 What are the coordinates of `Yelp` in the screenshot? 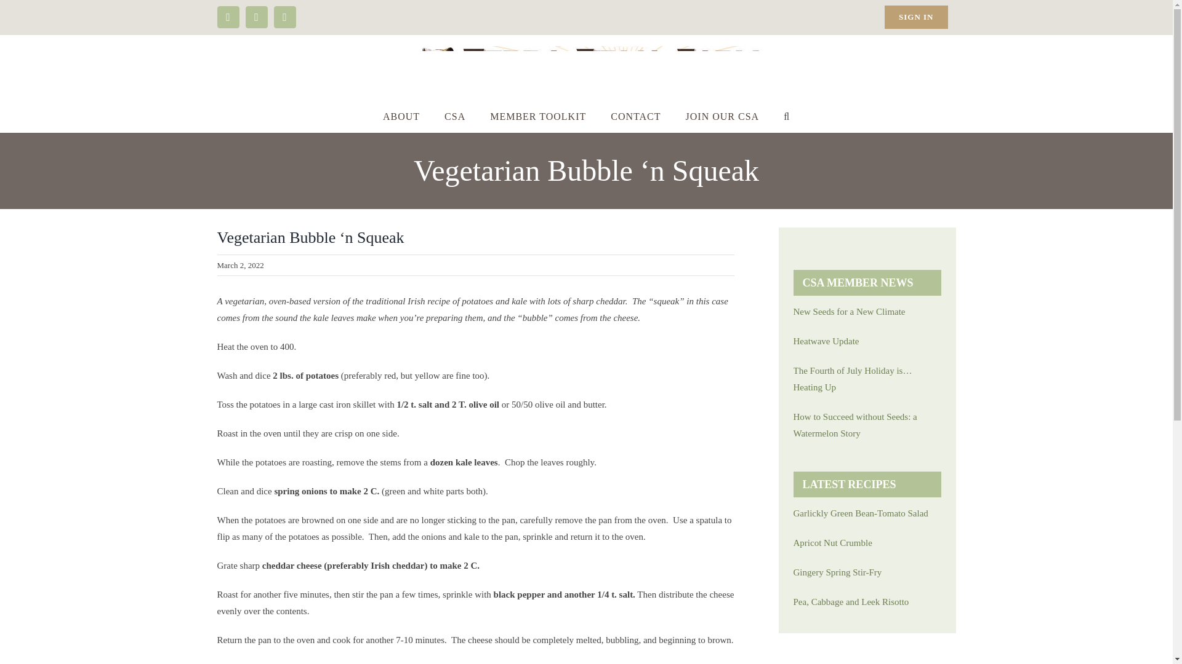 It's located at (284, 17).